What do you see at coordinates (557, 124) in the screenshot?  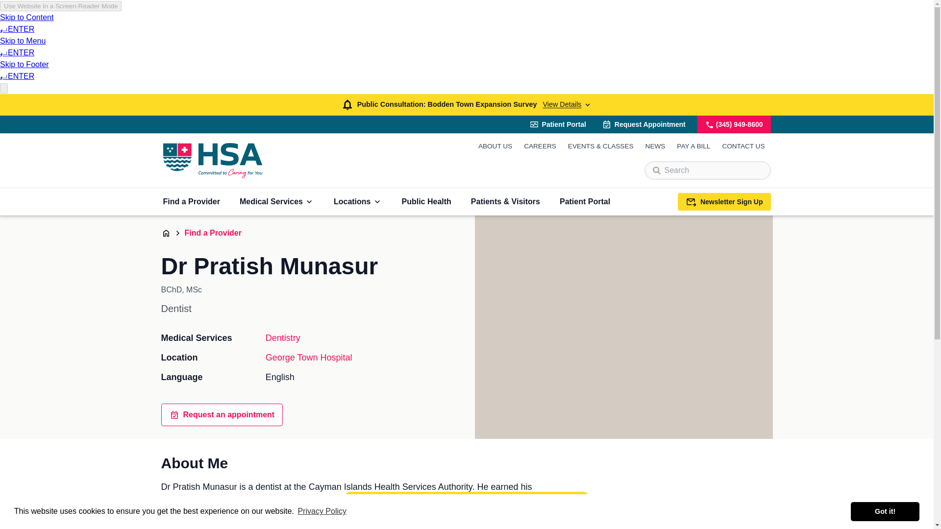 I see `Patient Portal` at bounding box center [557, 124].